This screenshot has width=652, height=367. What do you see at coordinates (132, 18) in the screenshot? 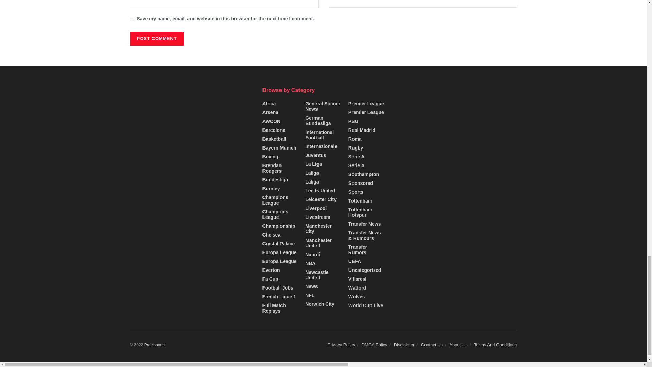
I see `yes` at bounding box center [132, 18].